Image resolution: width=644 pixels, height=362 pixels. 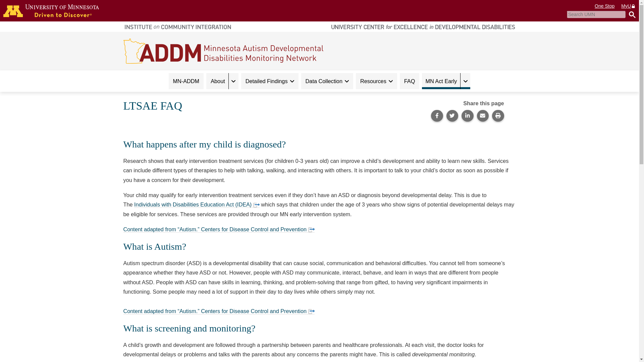 What do you see at coordinates (327, 81) in the screenshot?
I see `Data Collection` at bounding box center [327, 81].